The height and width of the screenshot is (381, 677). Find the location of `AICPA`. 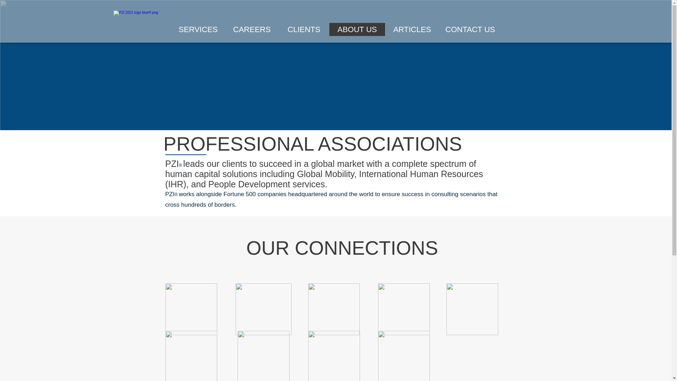

AICPA is located at coordinates (404, 356).